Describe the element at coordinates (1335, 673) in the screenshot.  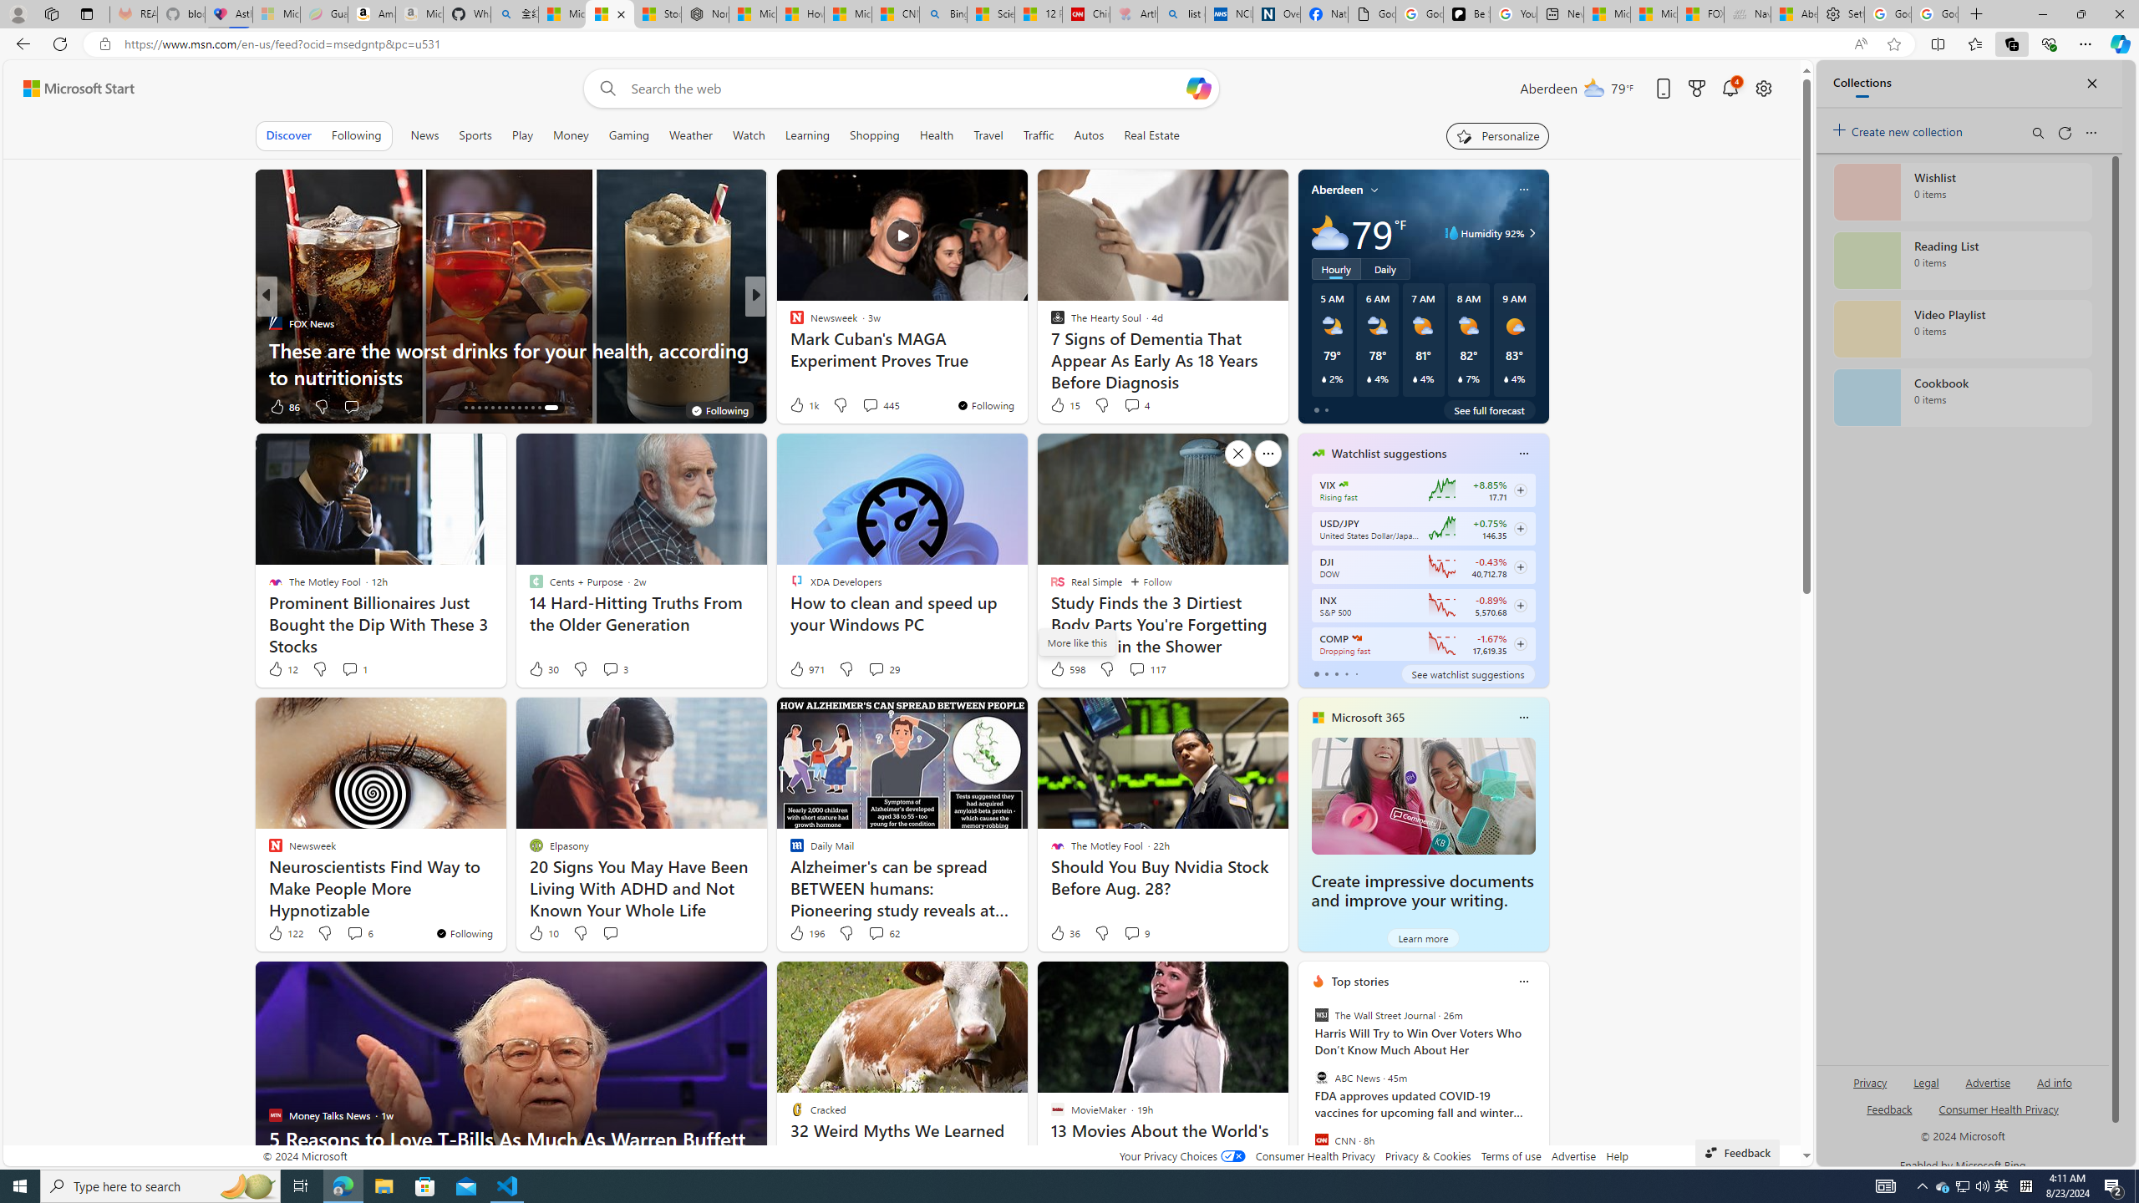
I see `tab-2` at that location.